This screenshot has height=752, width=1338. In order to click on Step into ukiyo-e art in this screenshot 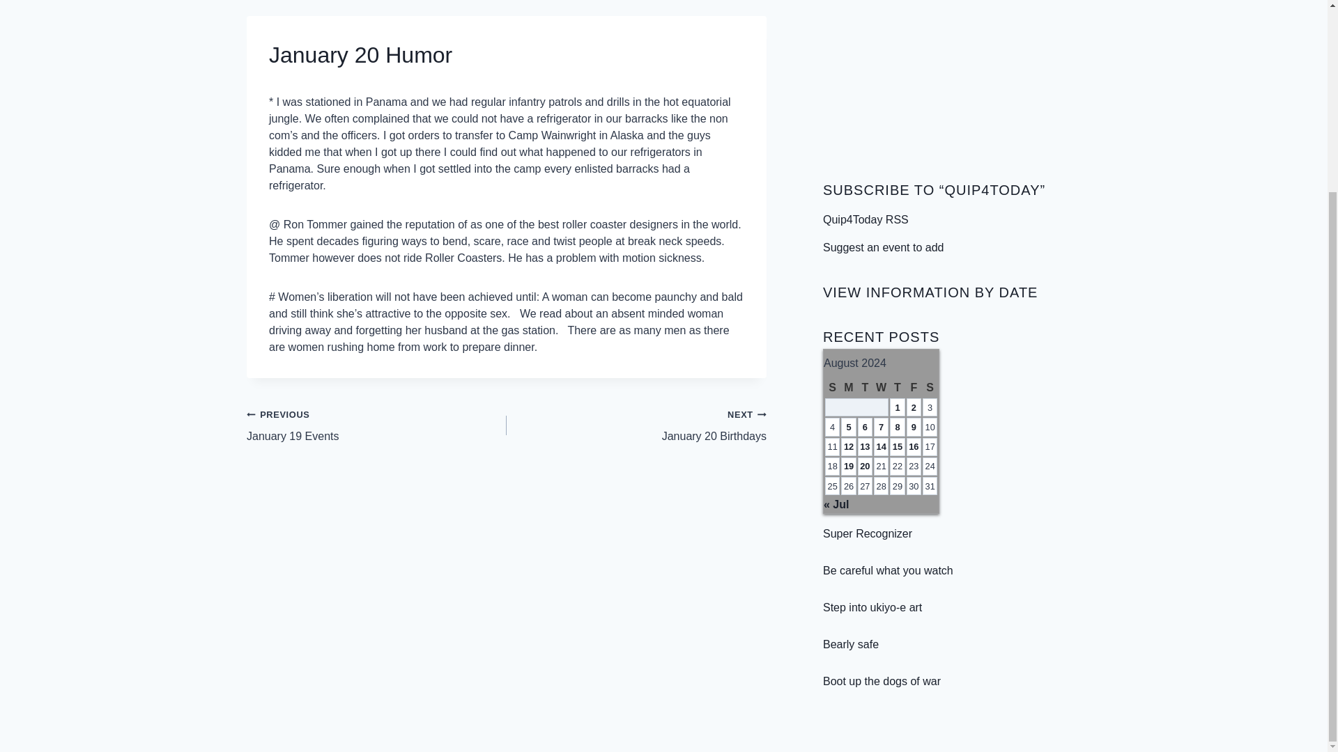, I will do `click(865, 446)`.